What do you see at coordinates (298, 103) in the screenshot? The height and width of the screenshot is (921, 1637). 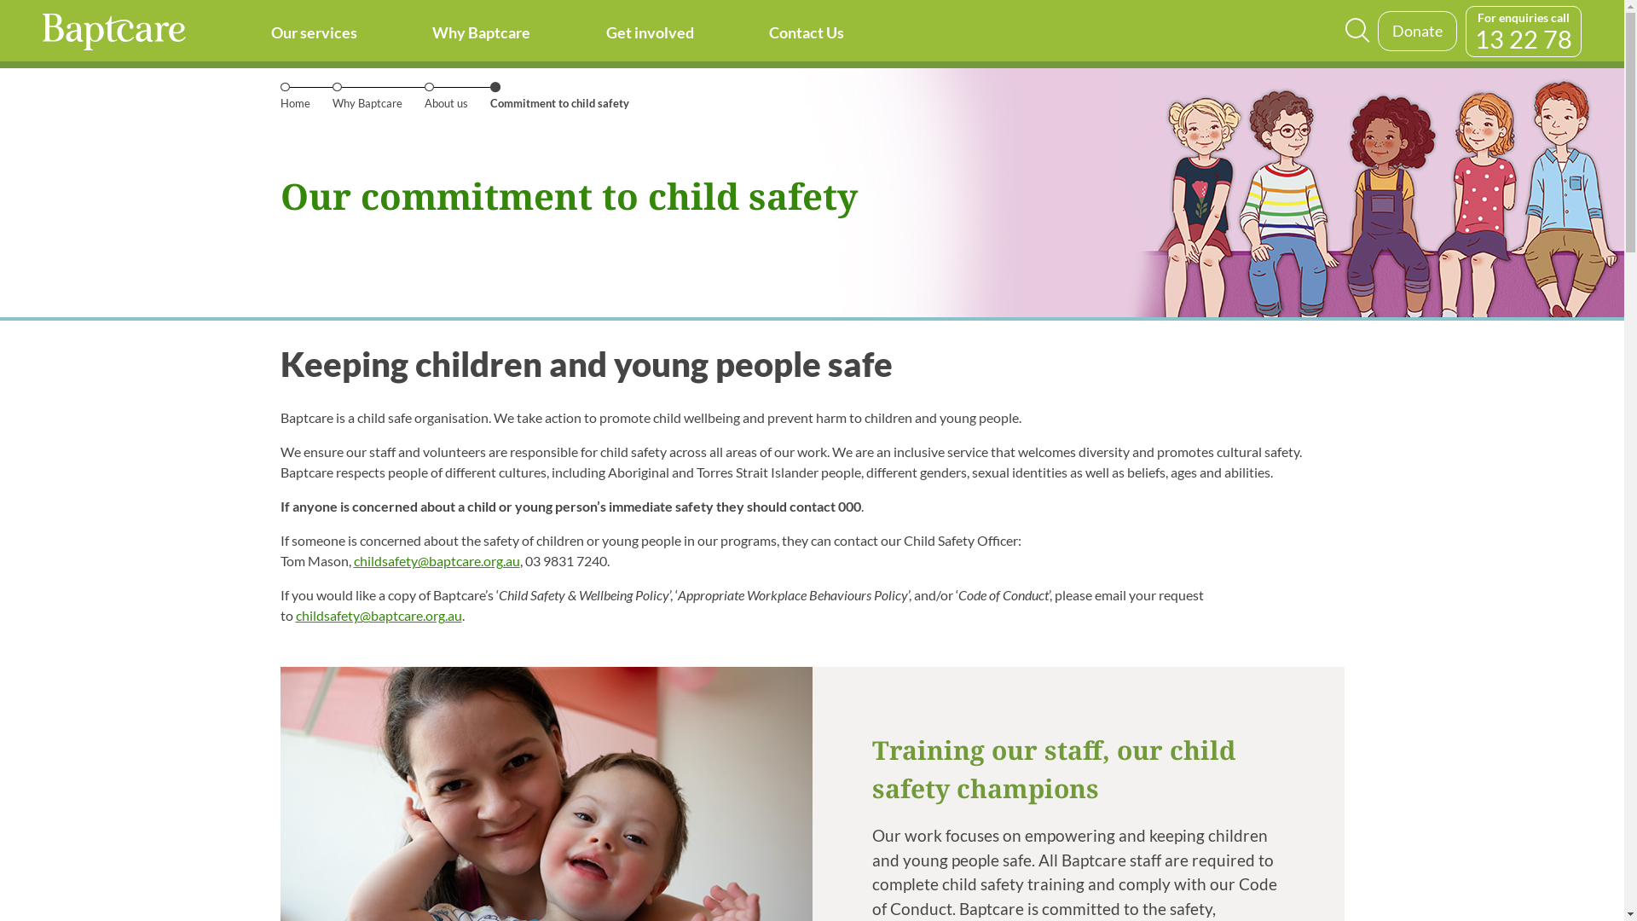 I see `Home` at bounding box center [298, 103].